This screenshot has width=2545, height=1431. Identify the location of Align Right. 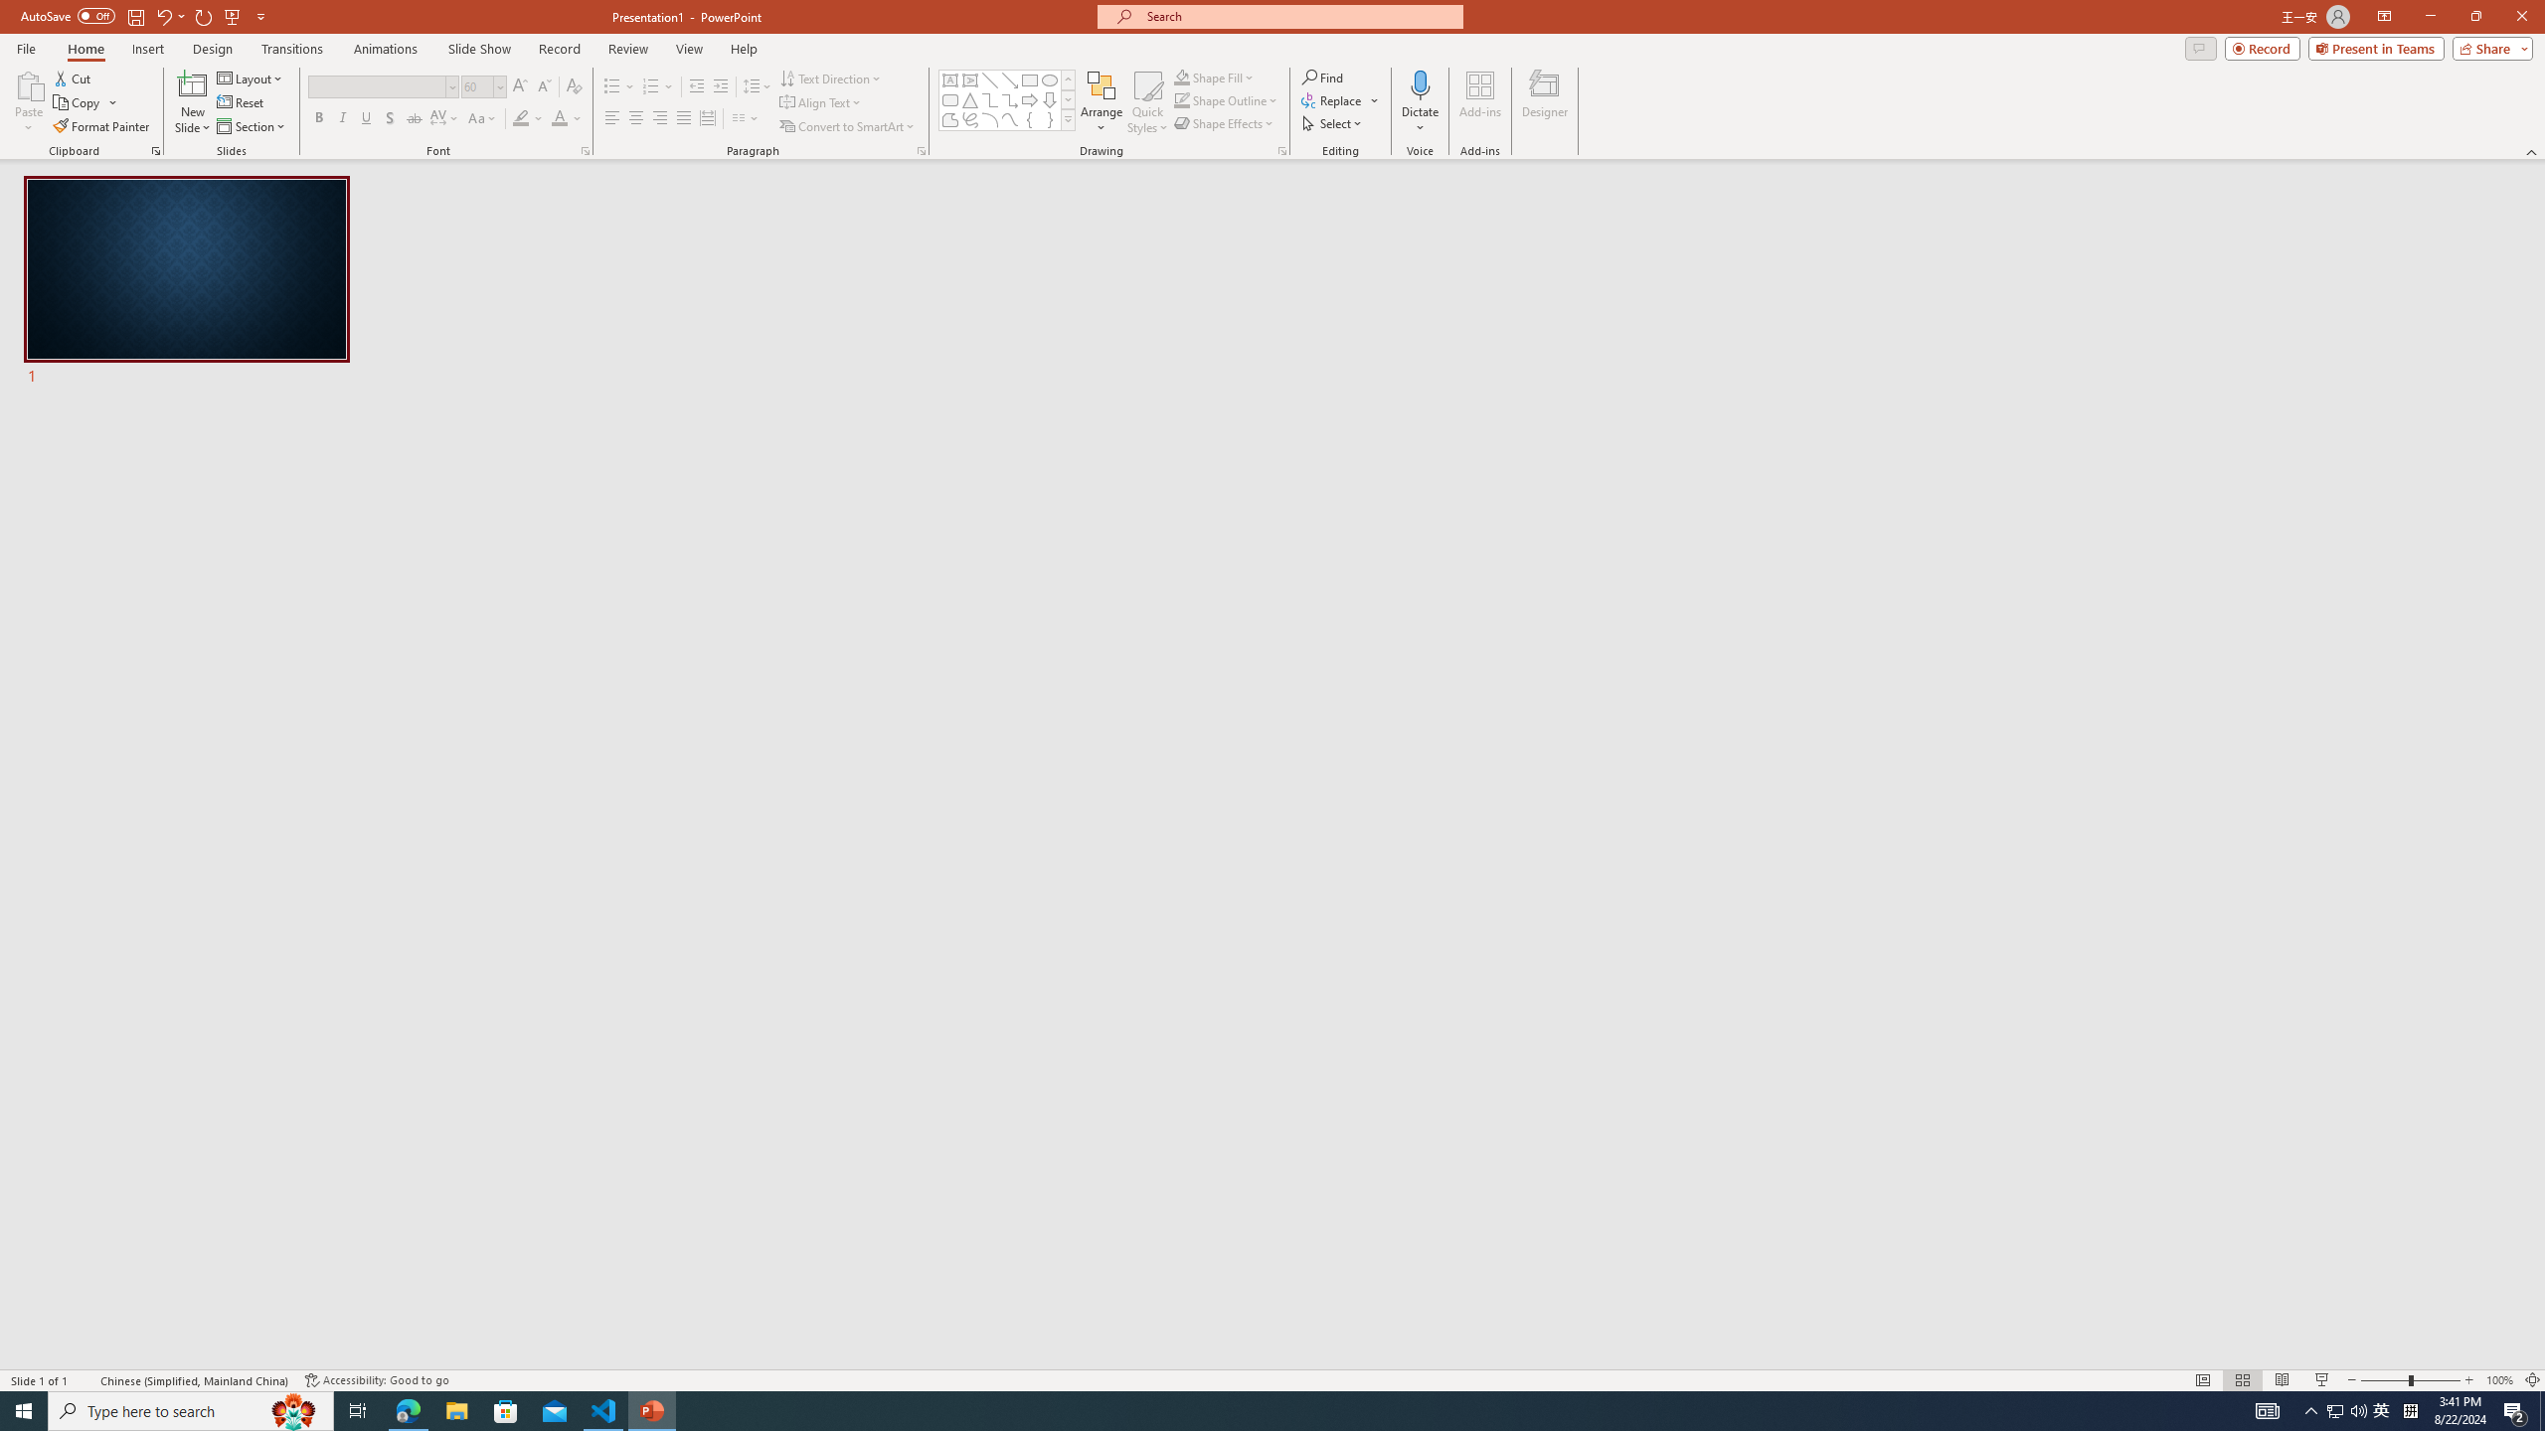
(660, 119).